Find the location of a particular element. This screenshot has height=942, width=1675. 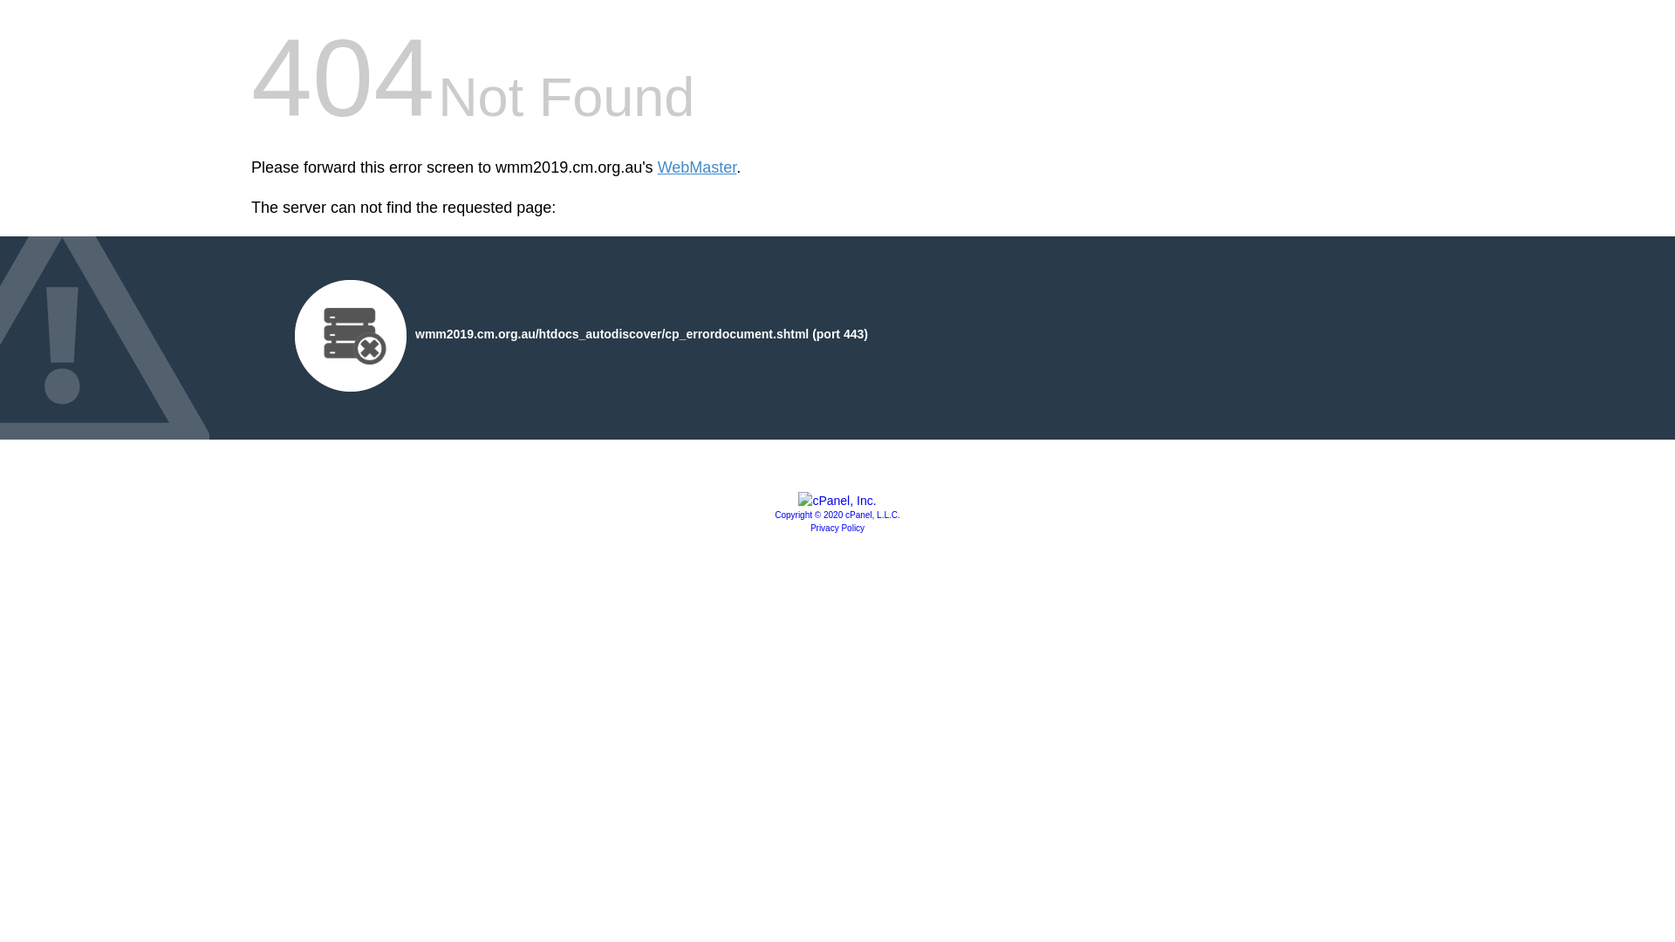

WebMaster is located at coordinates (698, 167).